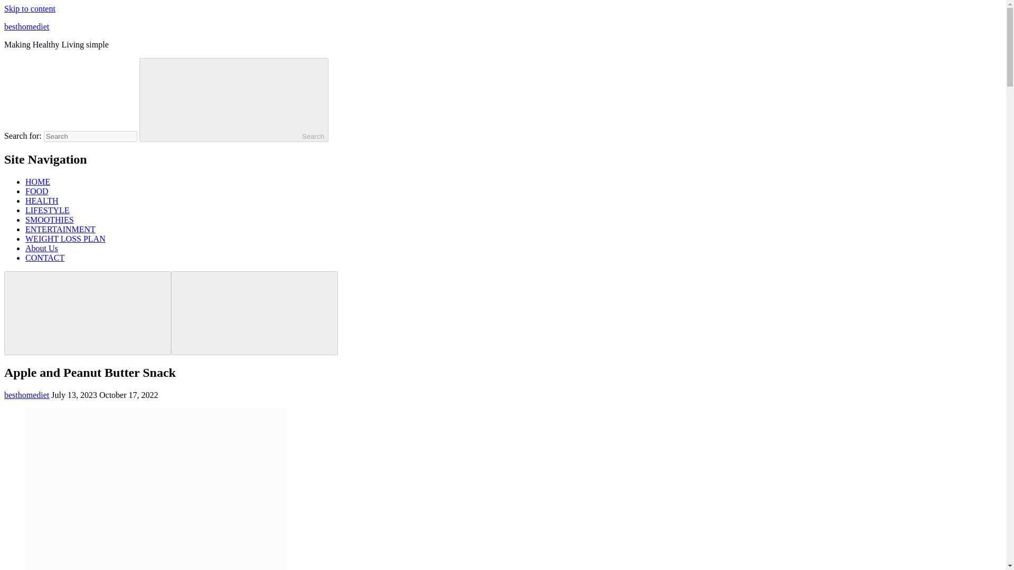 This screenshot has width=1014, height=570. Describe the element at coordinates (26, 395) in the screenshot. I see `besthomediet` at that location.